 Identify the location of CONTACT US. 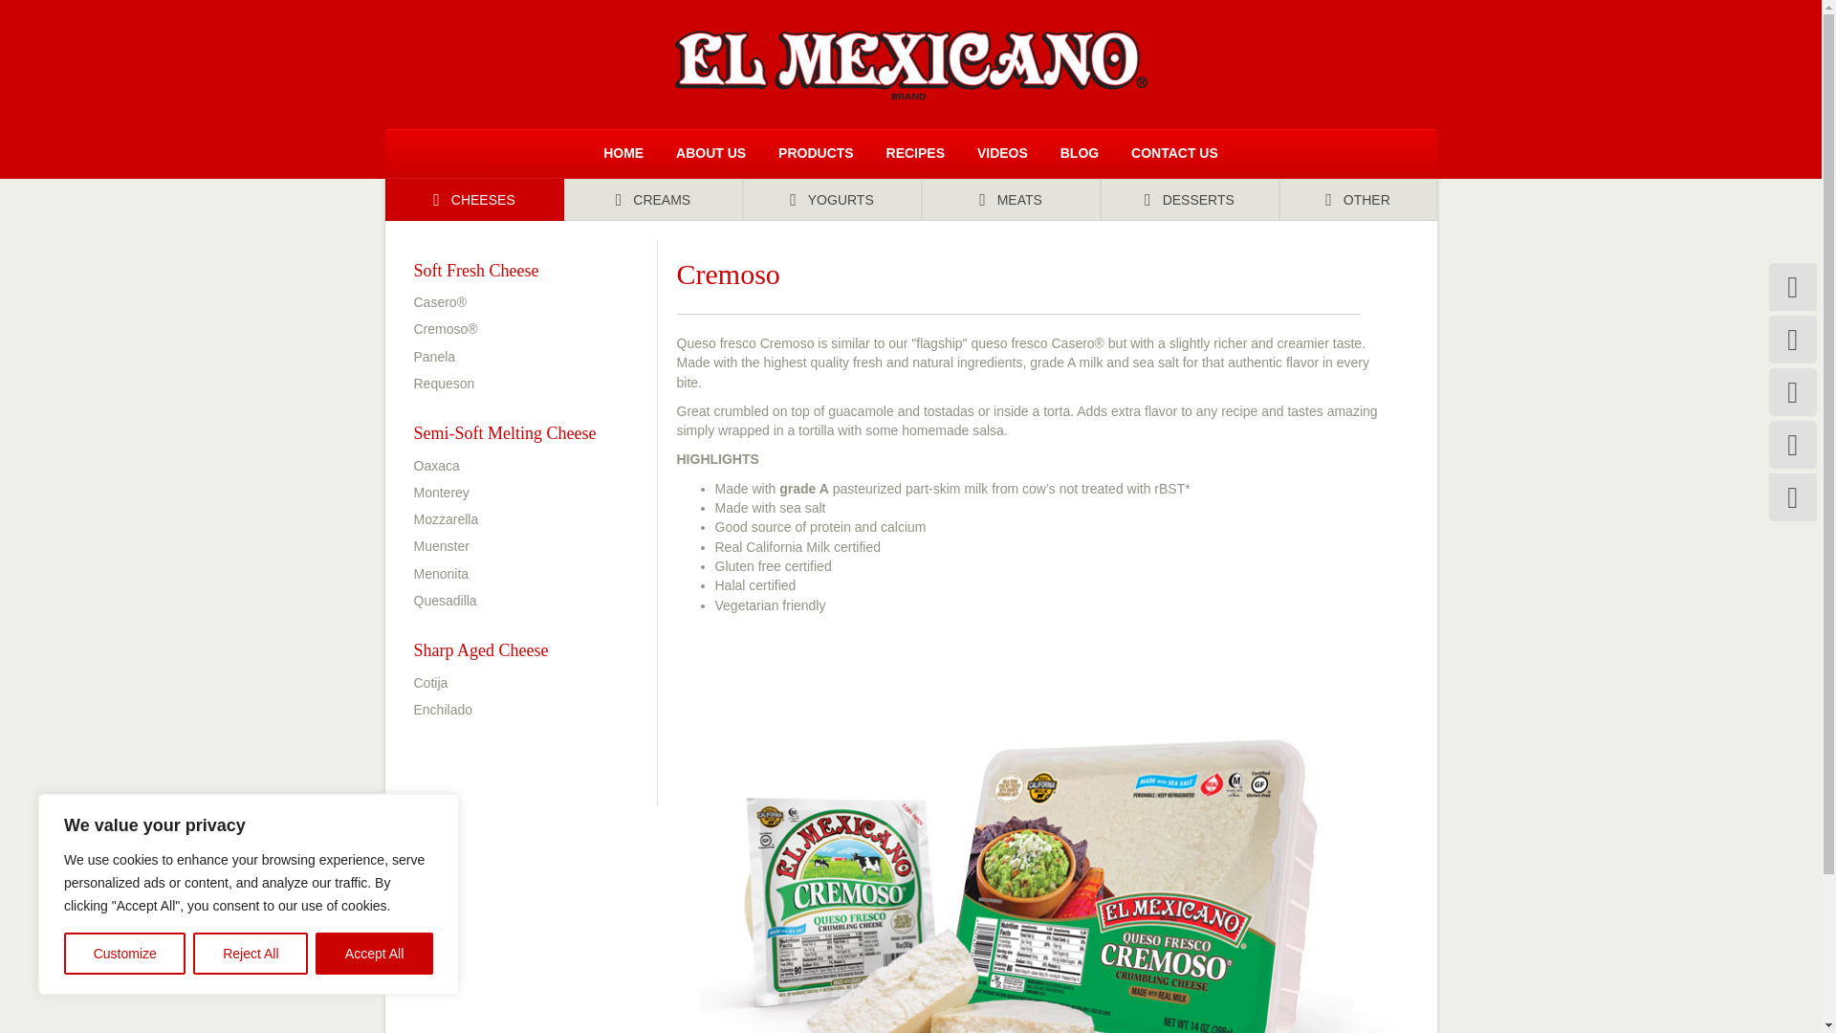
(1174, 153).